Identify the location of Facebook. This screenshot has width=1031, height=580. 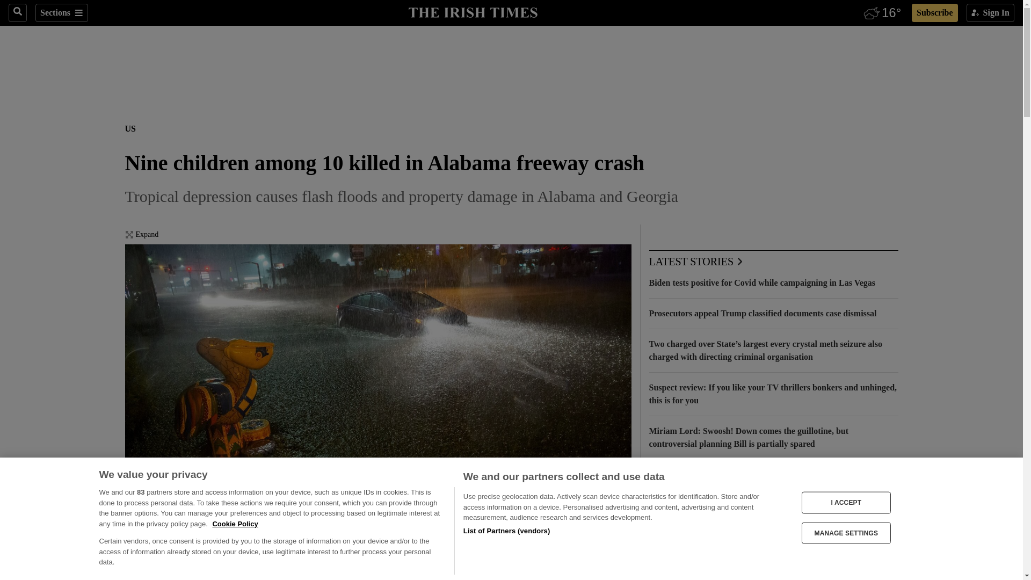
(131, 578).